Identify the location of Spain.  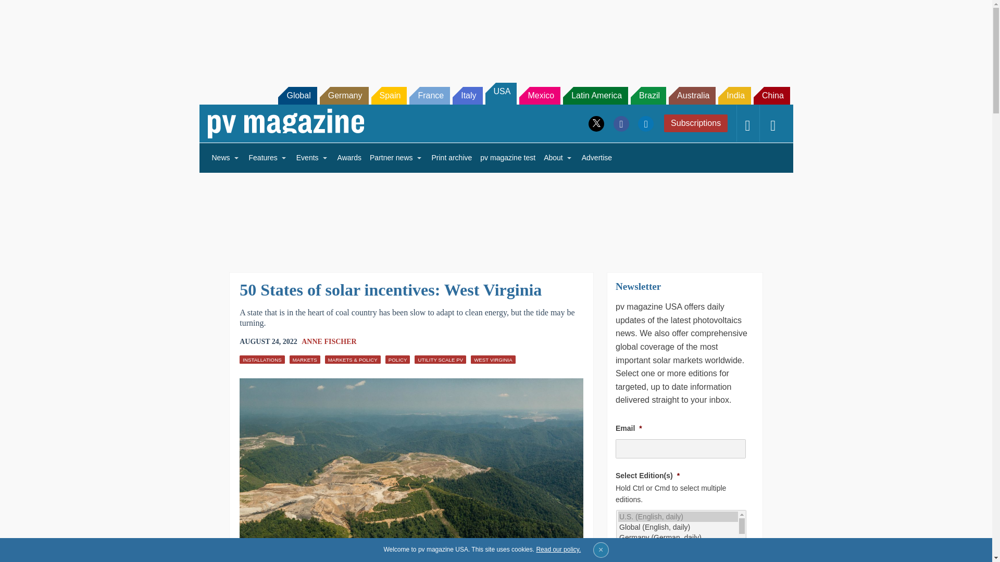
(389, 96).